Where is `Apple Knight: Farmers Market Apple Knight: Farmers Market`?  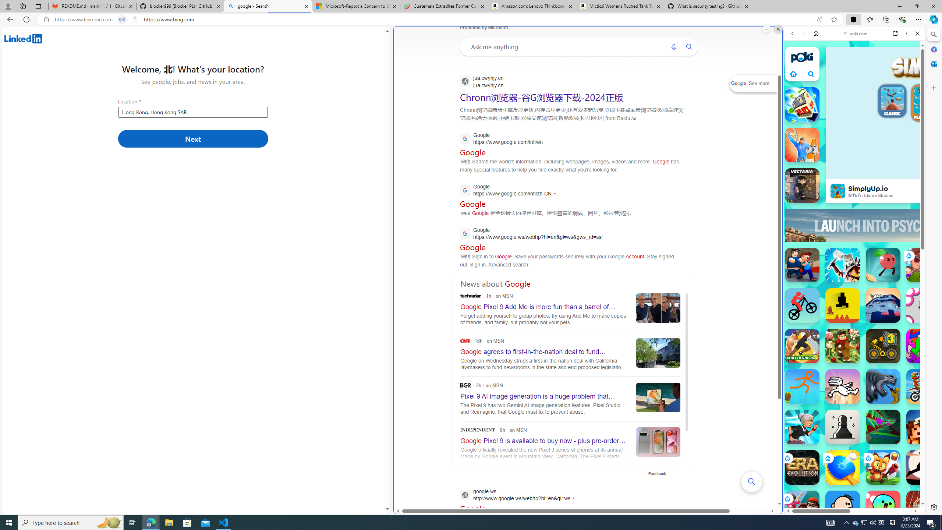
Apple Knight: Farmers Market Apple Knight: Farmers Market is located at coordinates (843, 346).